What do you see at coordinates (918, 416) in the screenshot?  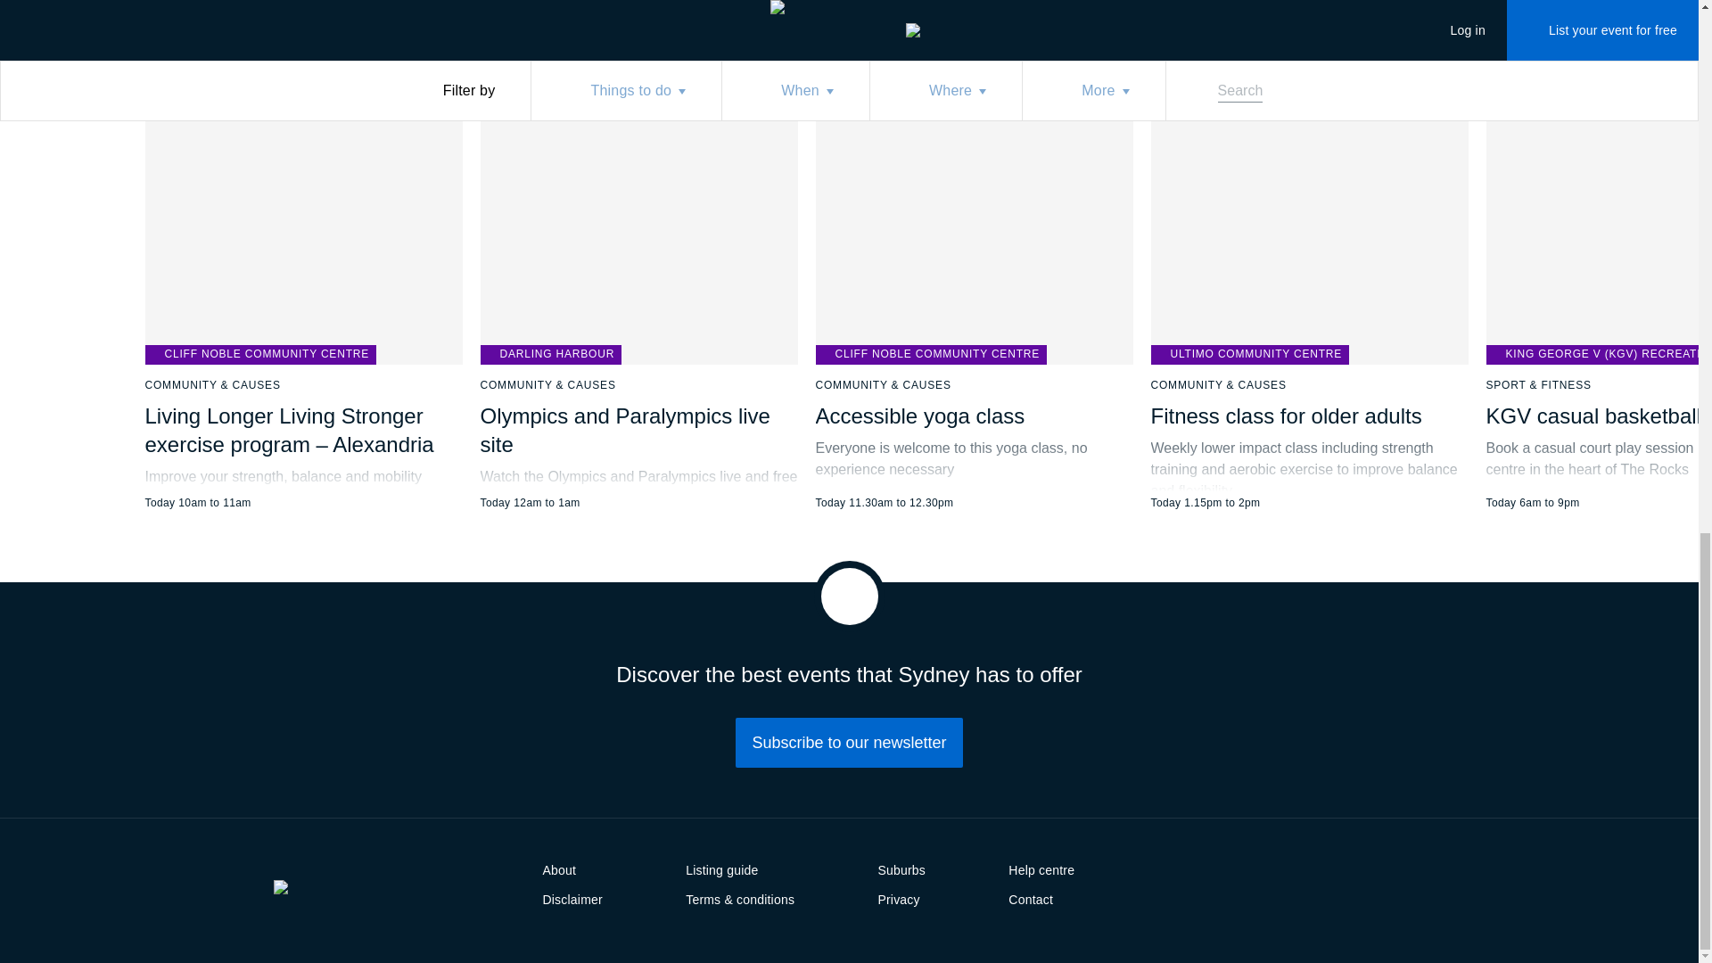 I see `Accessible yoga class` at bounding box center [918, 416].